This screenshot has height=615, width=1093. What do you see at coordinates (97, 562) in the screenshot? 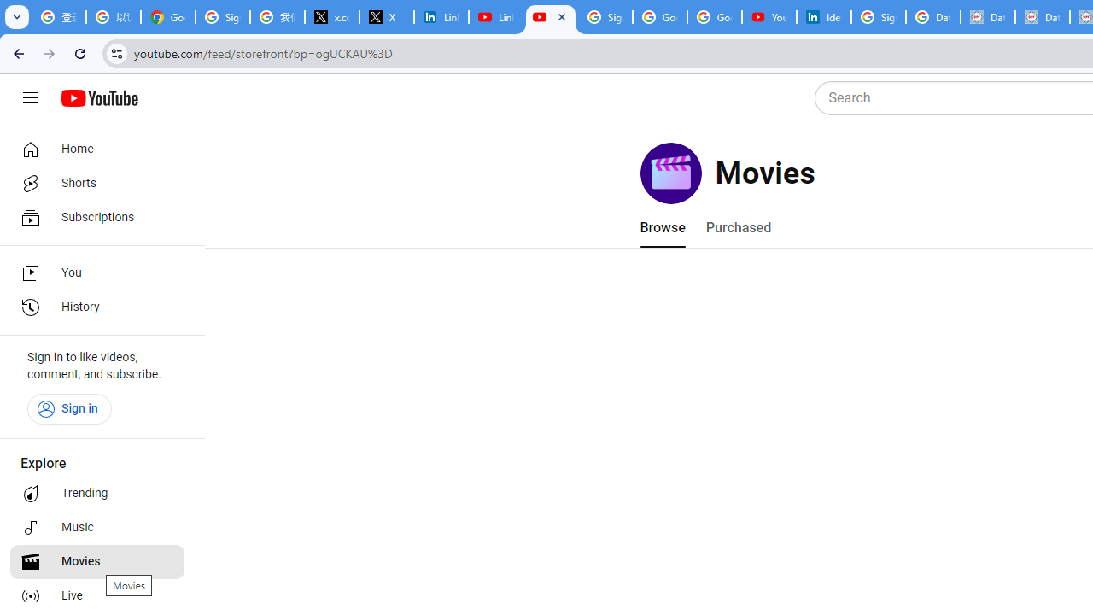
I see `Movies` at bounding box center [97, 562].